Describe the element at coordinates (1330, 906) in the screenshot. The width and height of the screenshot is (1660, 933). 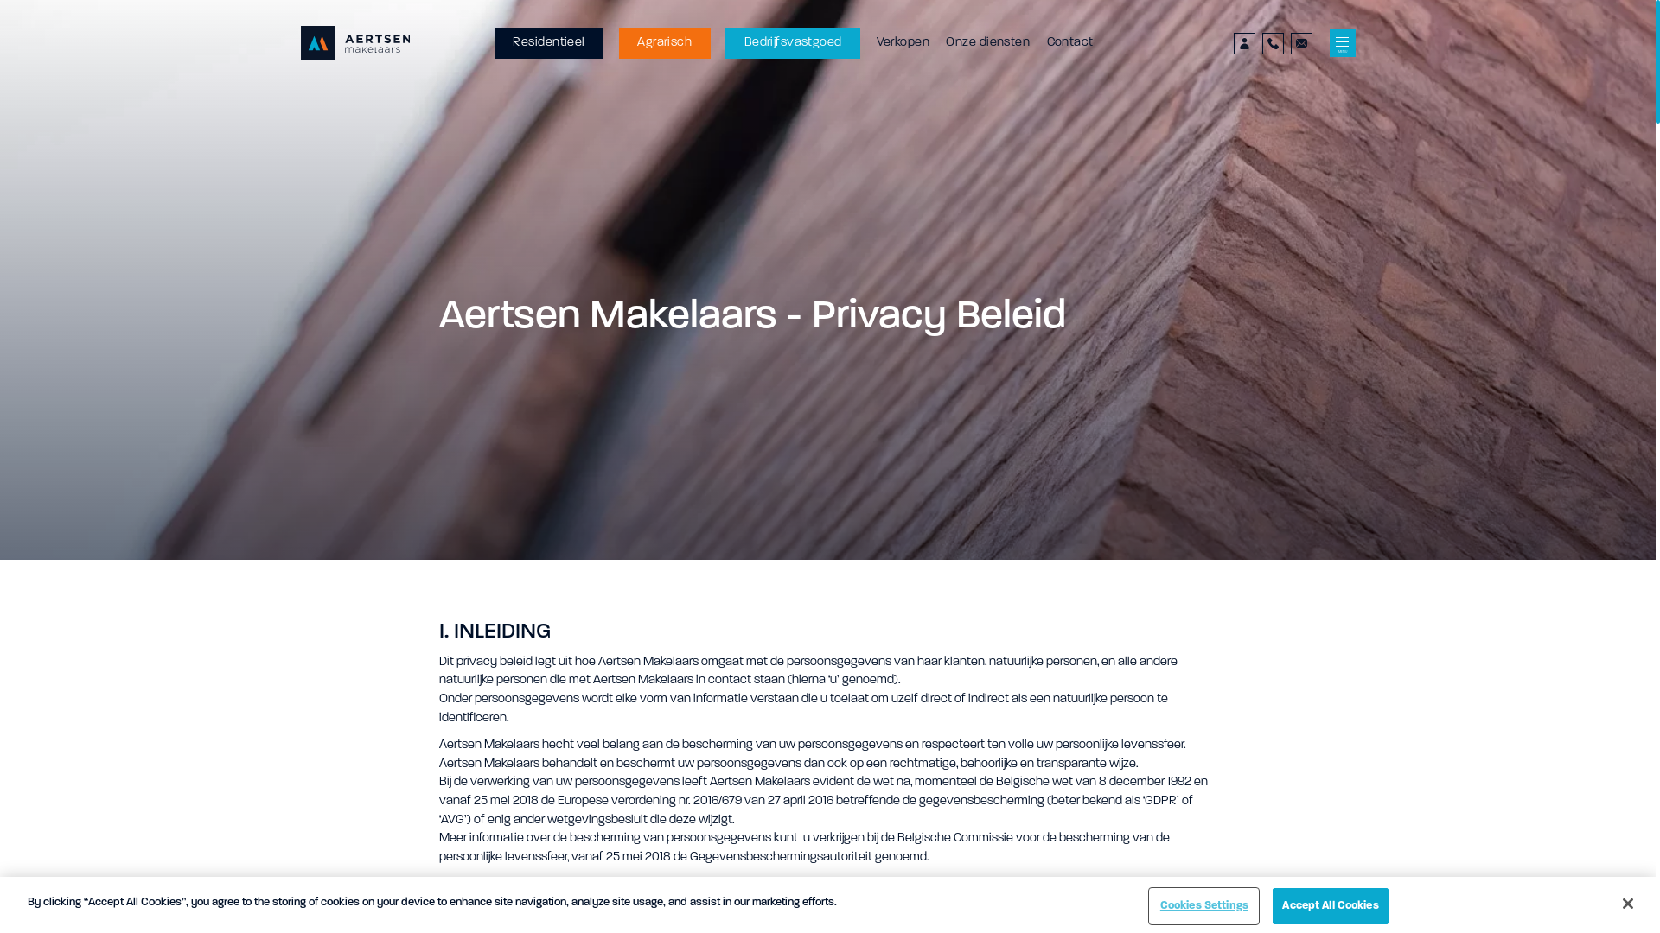
I see `Accept All Cookies` at that location.